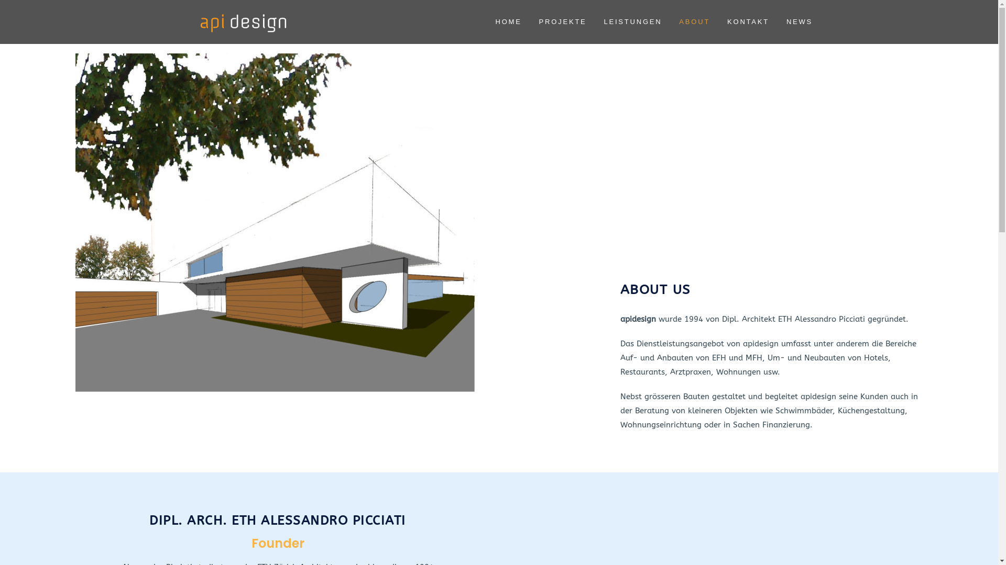  Describe the element at coordinates (508, 22) in the screenshot. I see `HOME` at that location.